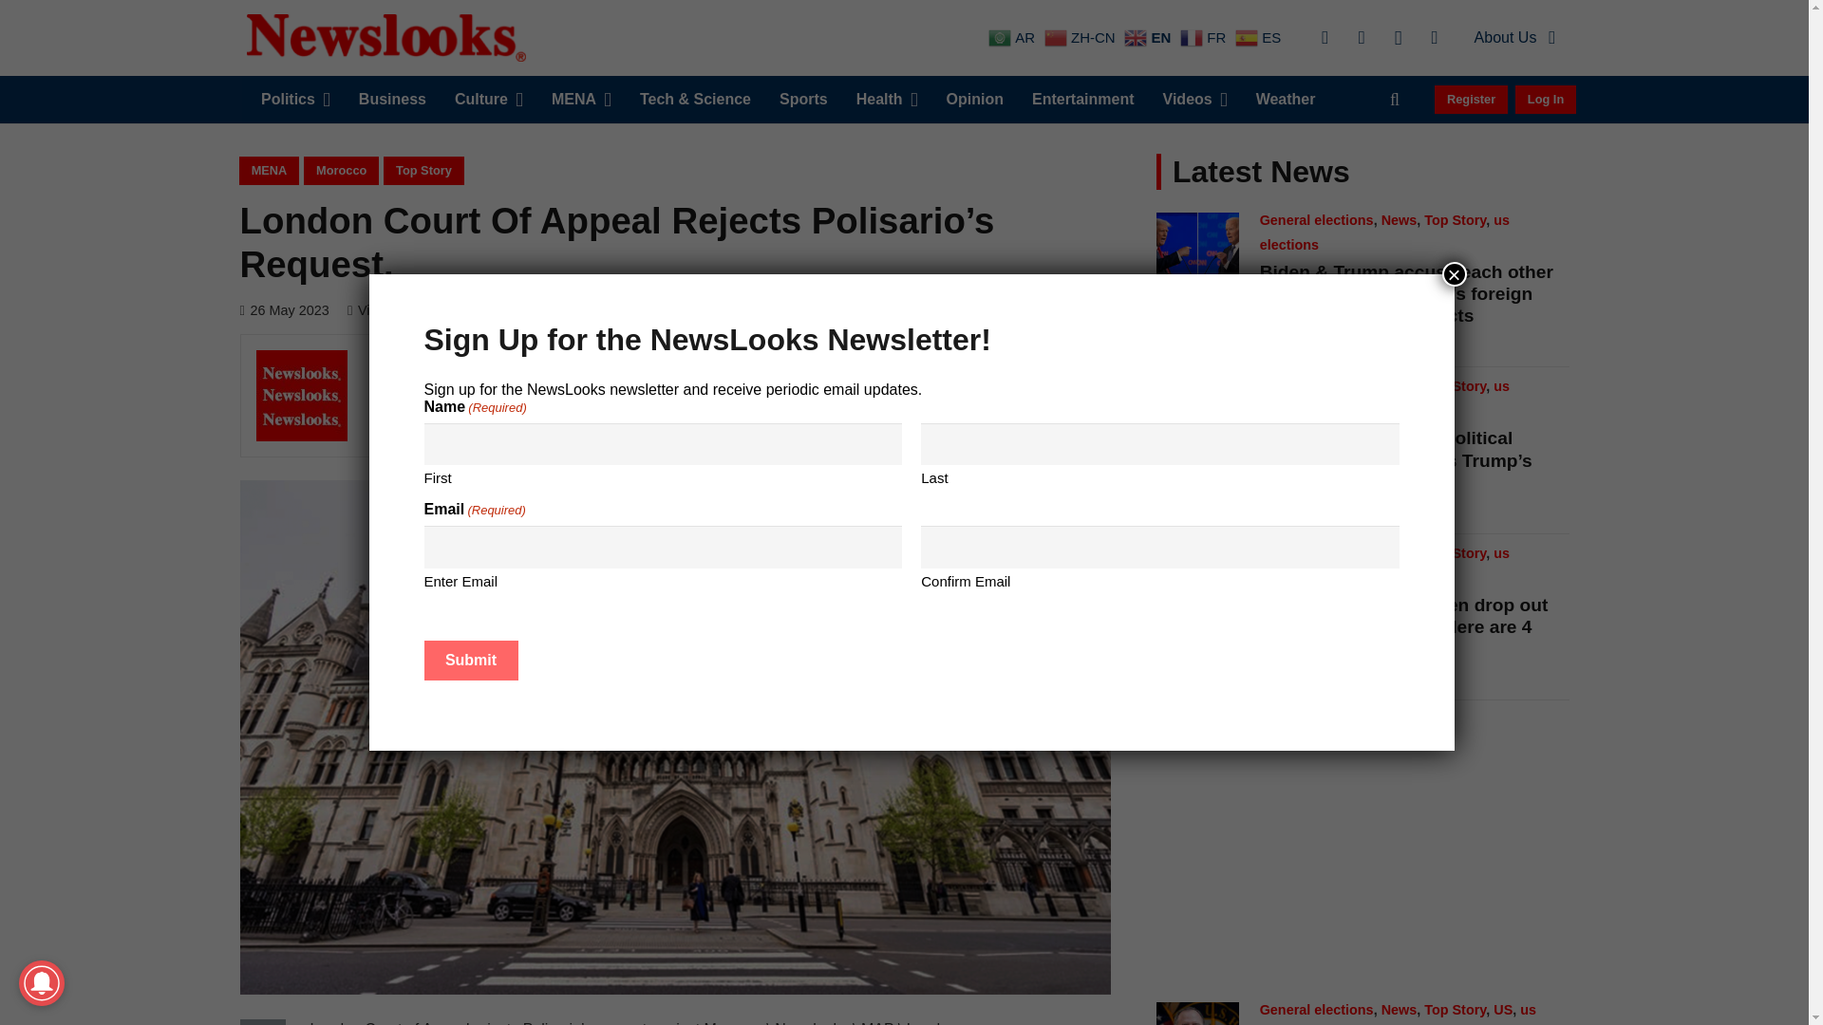  What do you see at coordinates (1398, 38) in the screenshot?
I see `Instagram` at bounding box center [1398, 38].